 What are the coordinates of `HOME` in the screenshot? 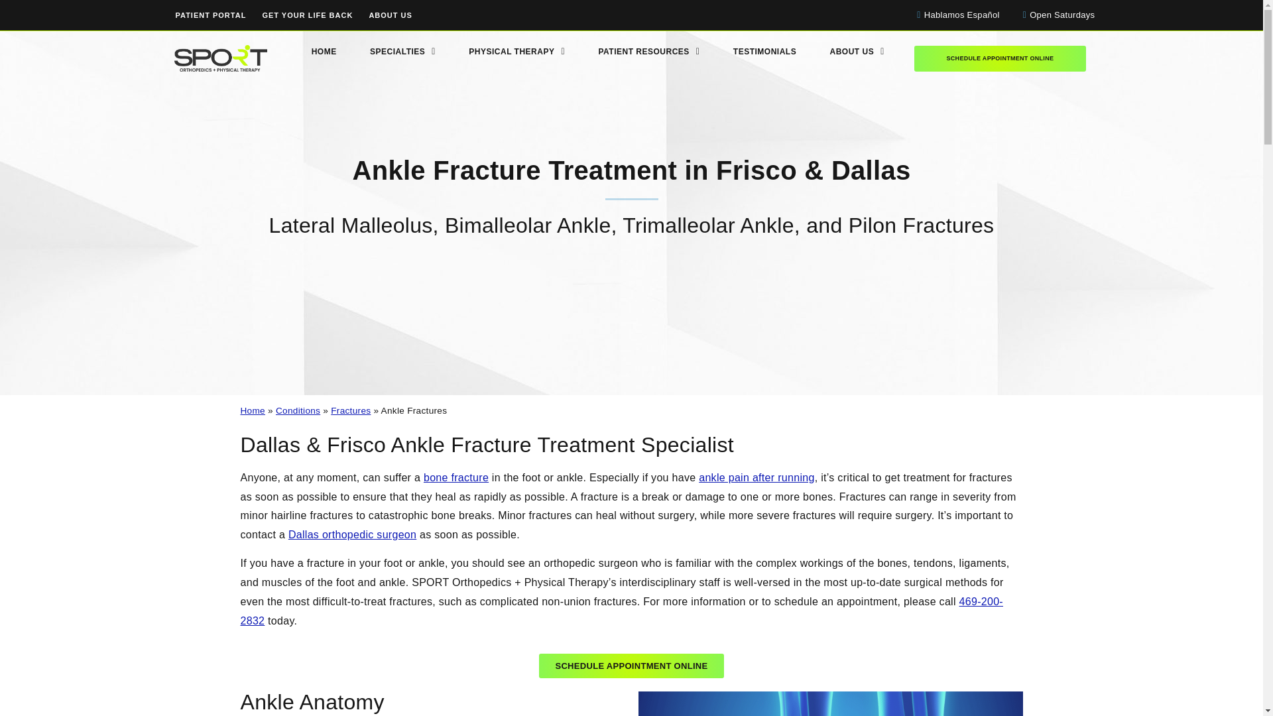 It's located at (323, 52).